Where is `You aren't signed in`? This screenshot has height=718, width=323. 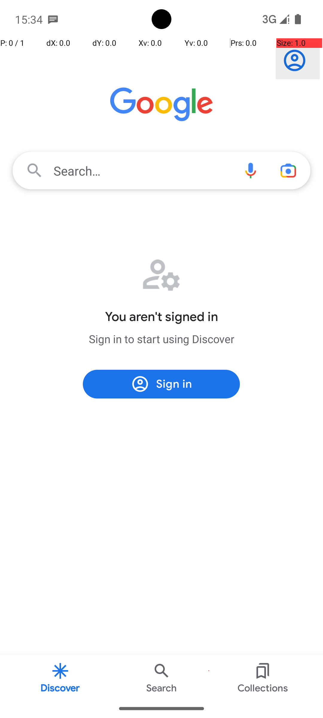
You aren't signed in is located at coordinates (161, 317).